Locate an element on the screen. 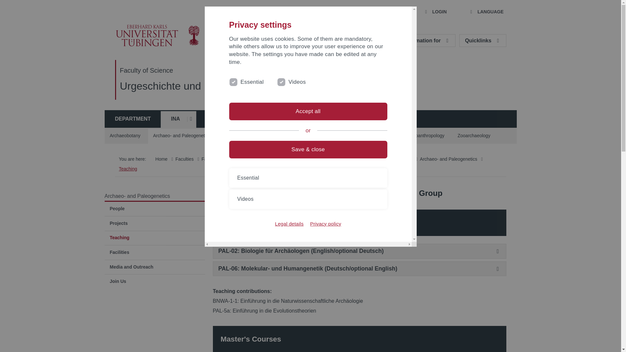 The height and width of the screenshot is (352, 626). LOGIN is located at coordinates (435, 12).